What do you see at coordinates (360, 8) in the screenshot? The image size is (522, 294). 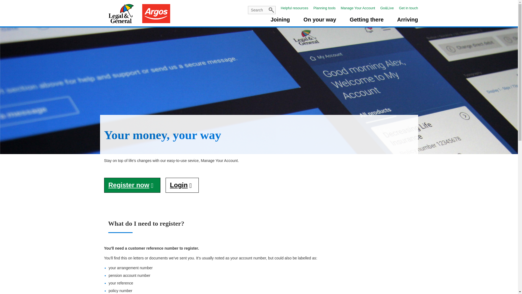 I see `Manage Your Account` at bounding box center [360, 8].